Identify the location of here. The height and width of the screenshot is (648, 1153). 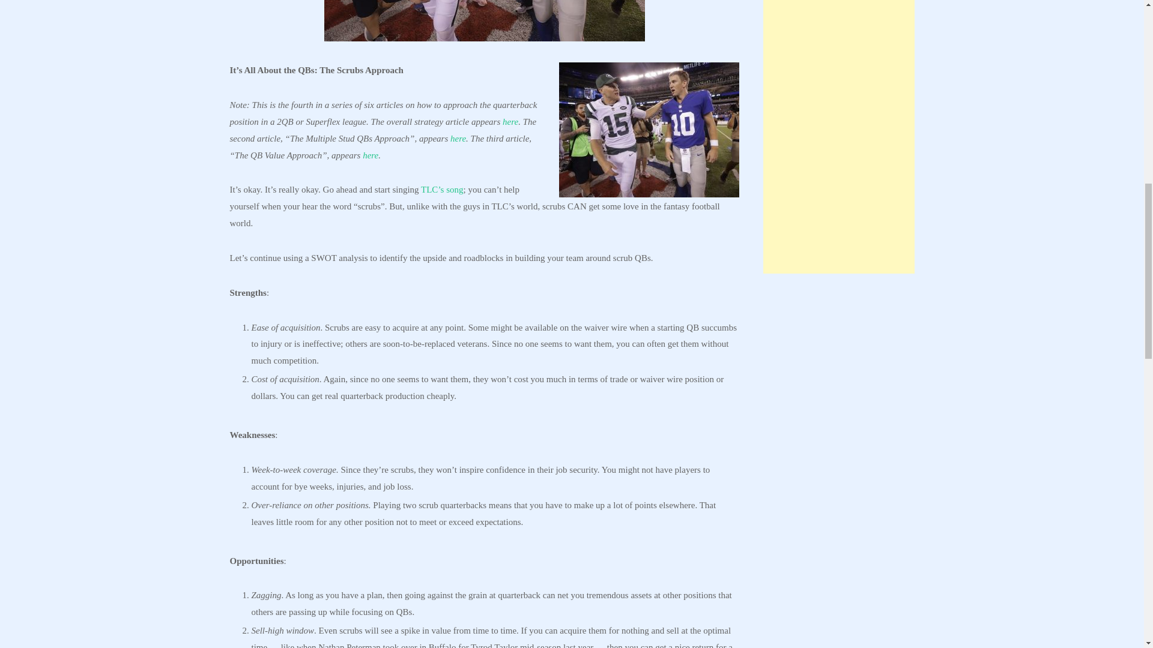
(458, 138).